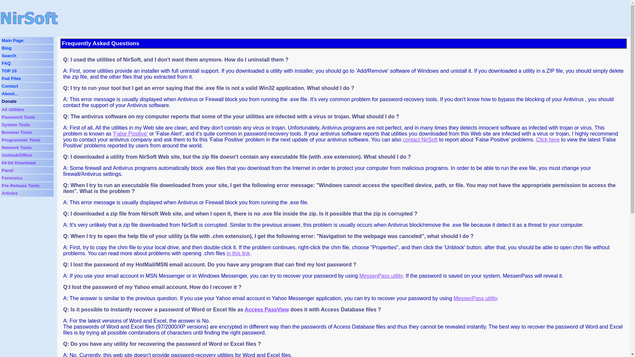  I want to click on Forensics, so click(12, 178).